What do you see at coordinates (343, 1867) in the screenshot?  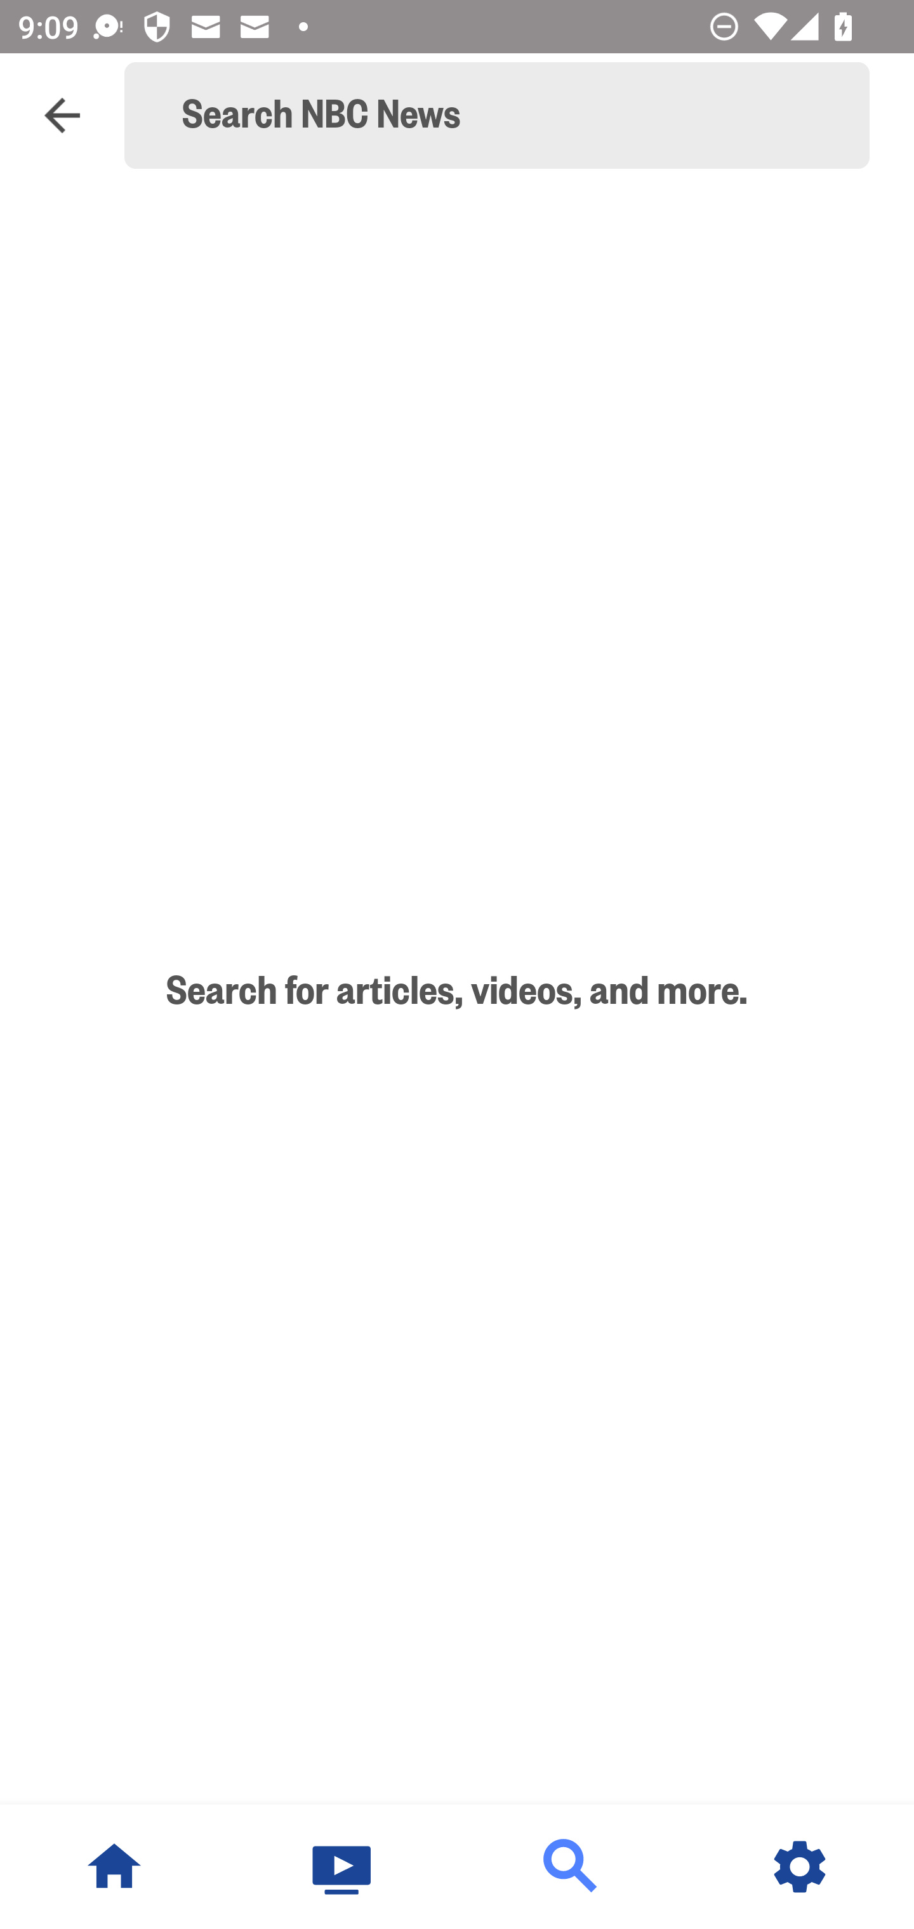 I see `Watch` at bounding box center [343, 1867].